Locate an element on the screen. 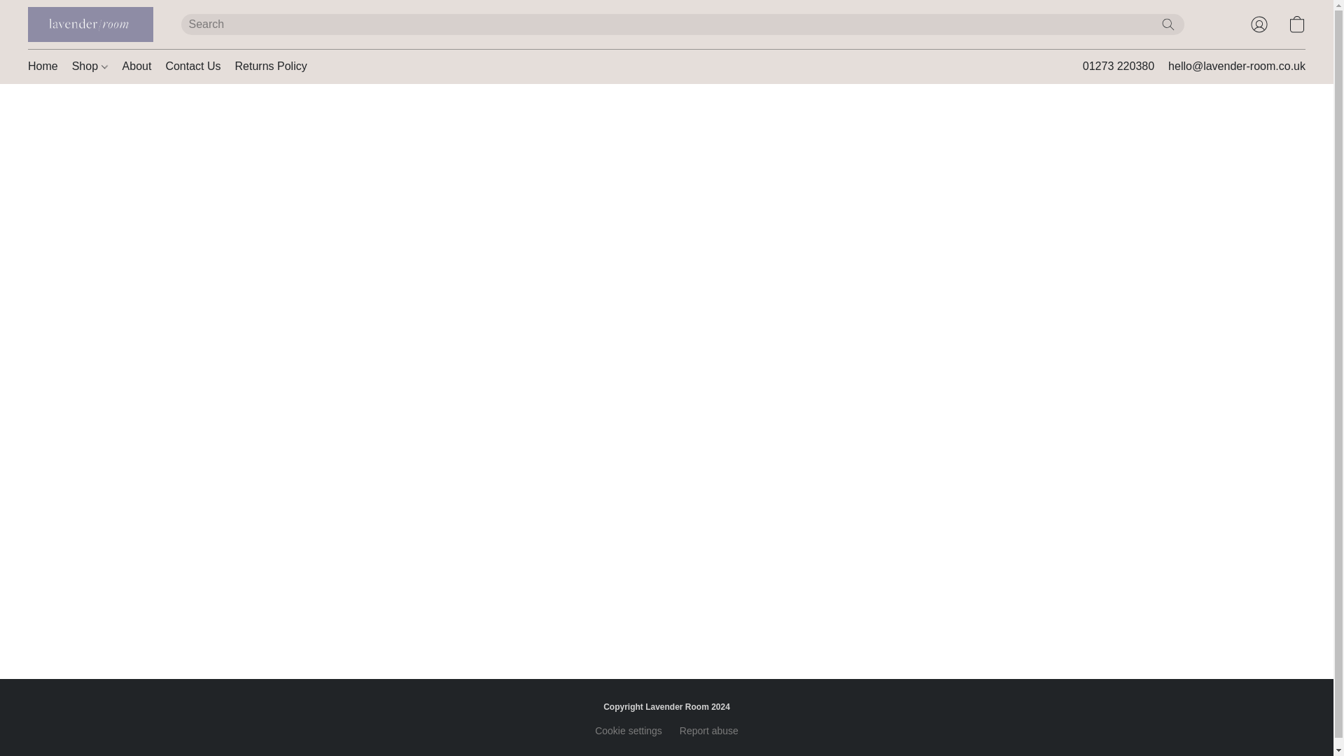 Image resolution: width=1344 pixels, height=756 pixels. Returns Policy is located at coordinates (267, 66).